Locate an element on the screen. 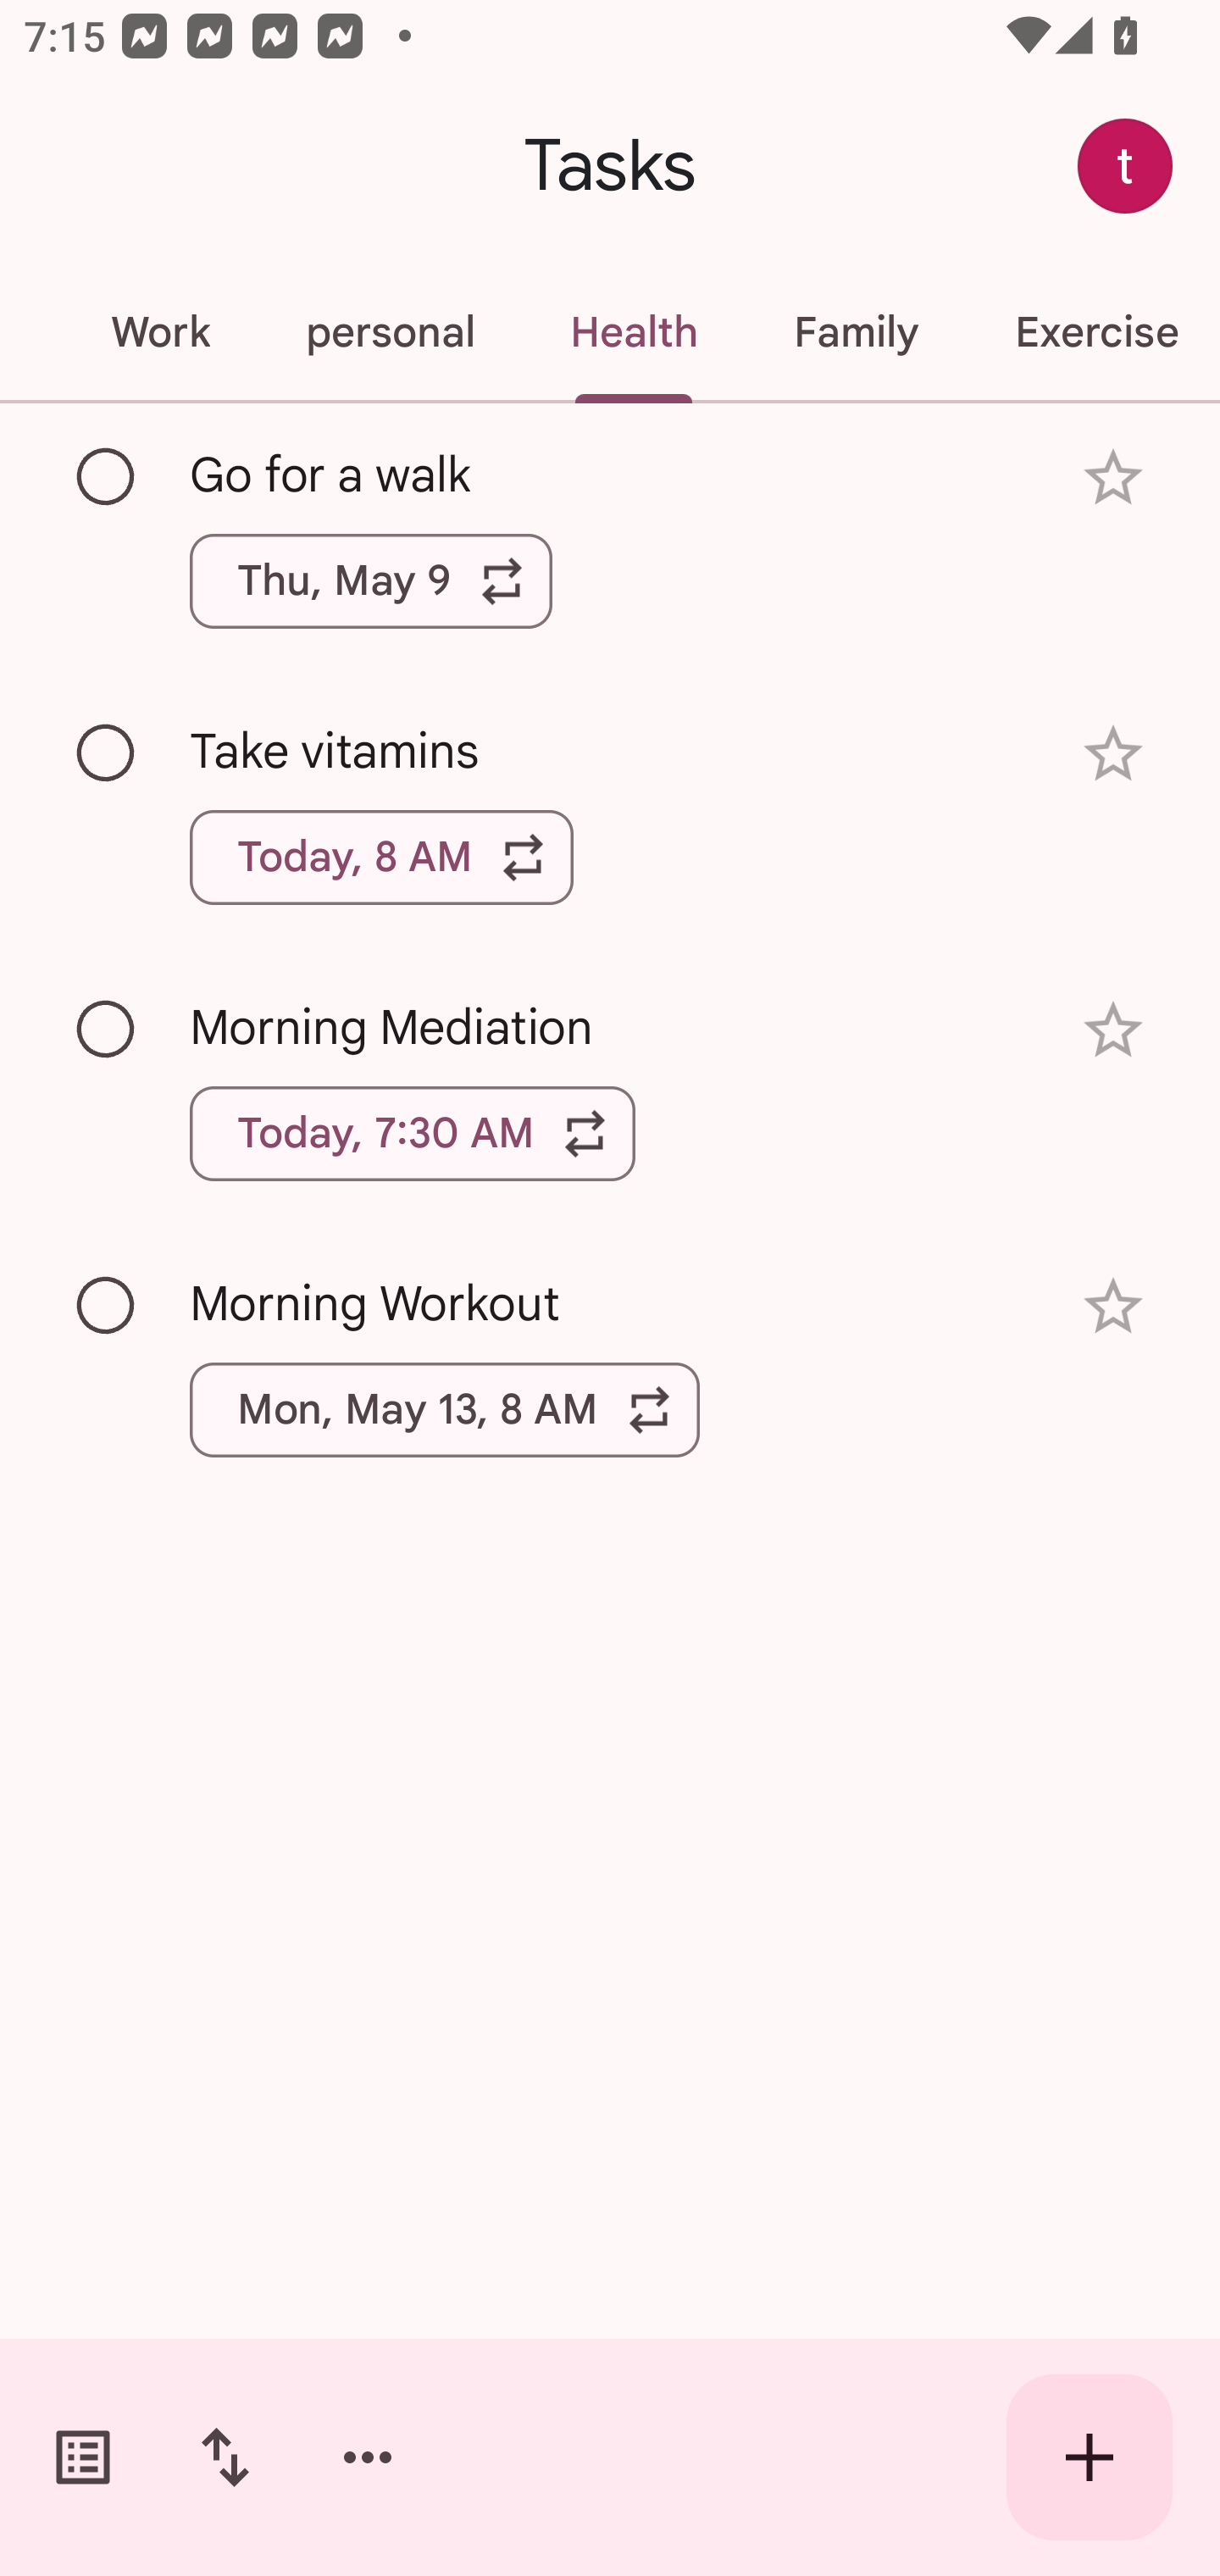 This screenshot has height=2576, width=1220. Work is located at coordinates (159, 332).